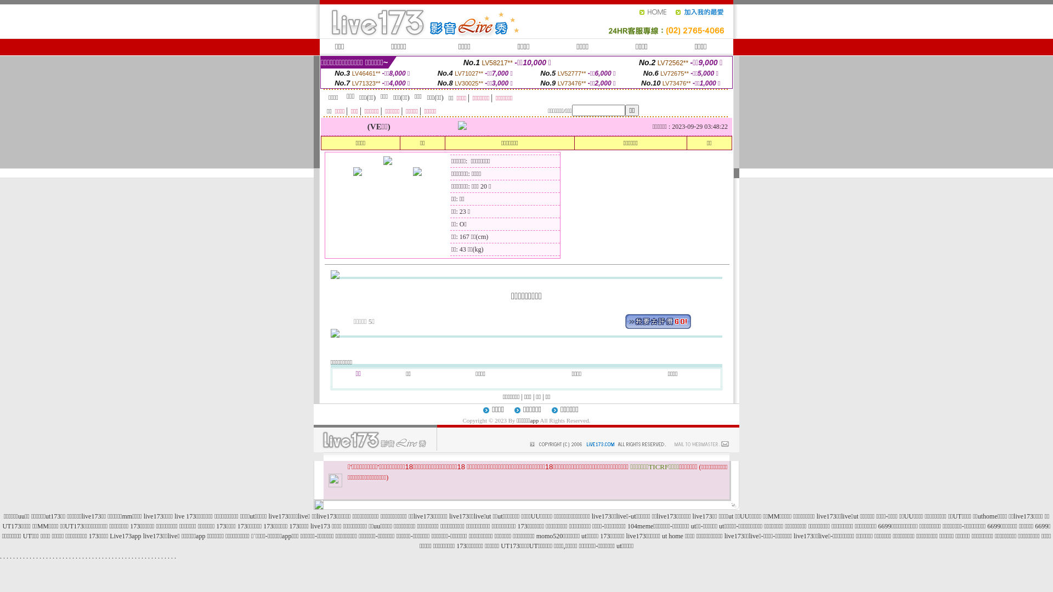  Describe the element at coordinates (24, 556) in the screenshot. I see `.` at that location.